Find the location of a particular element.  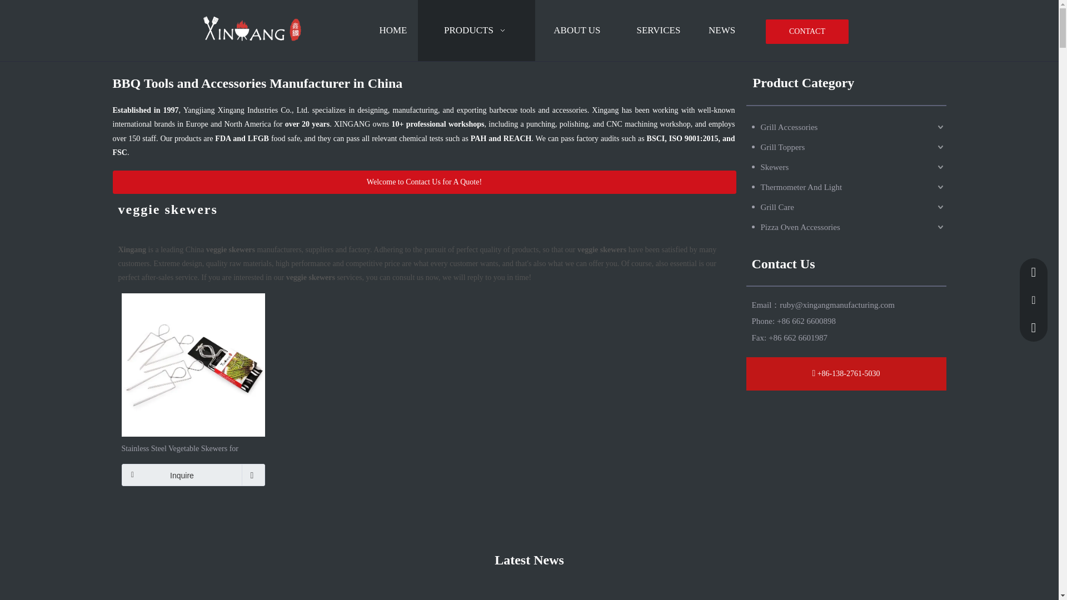

Grill Toppers is located at coordinates (848, 147).